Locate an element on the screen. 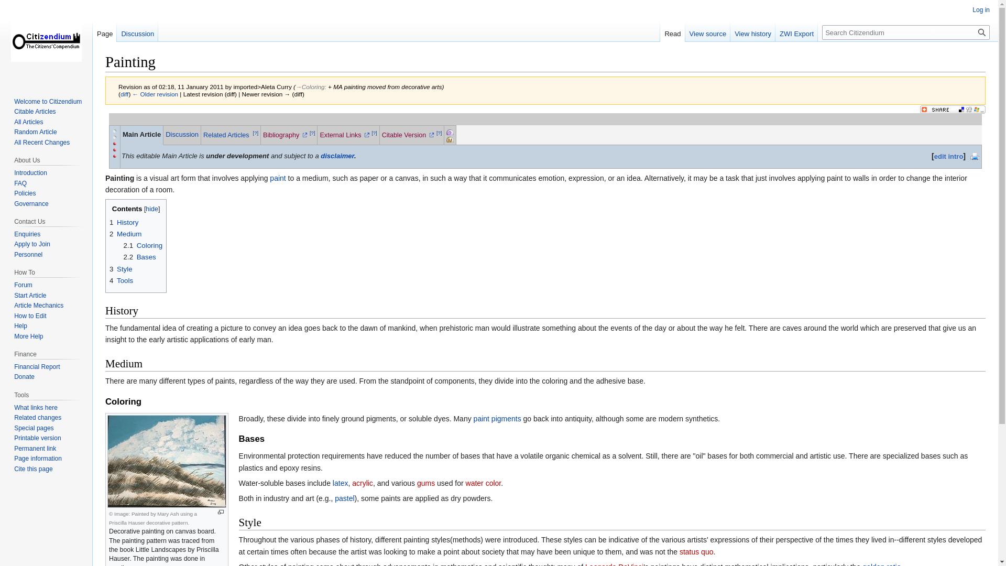 This screenshot has height=566, width=1006. 4 Tools is located at coordinates (121, 281).